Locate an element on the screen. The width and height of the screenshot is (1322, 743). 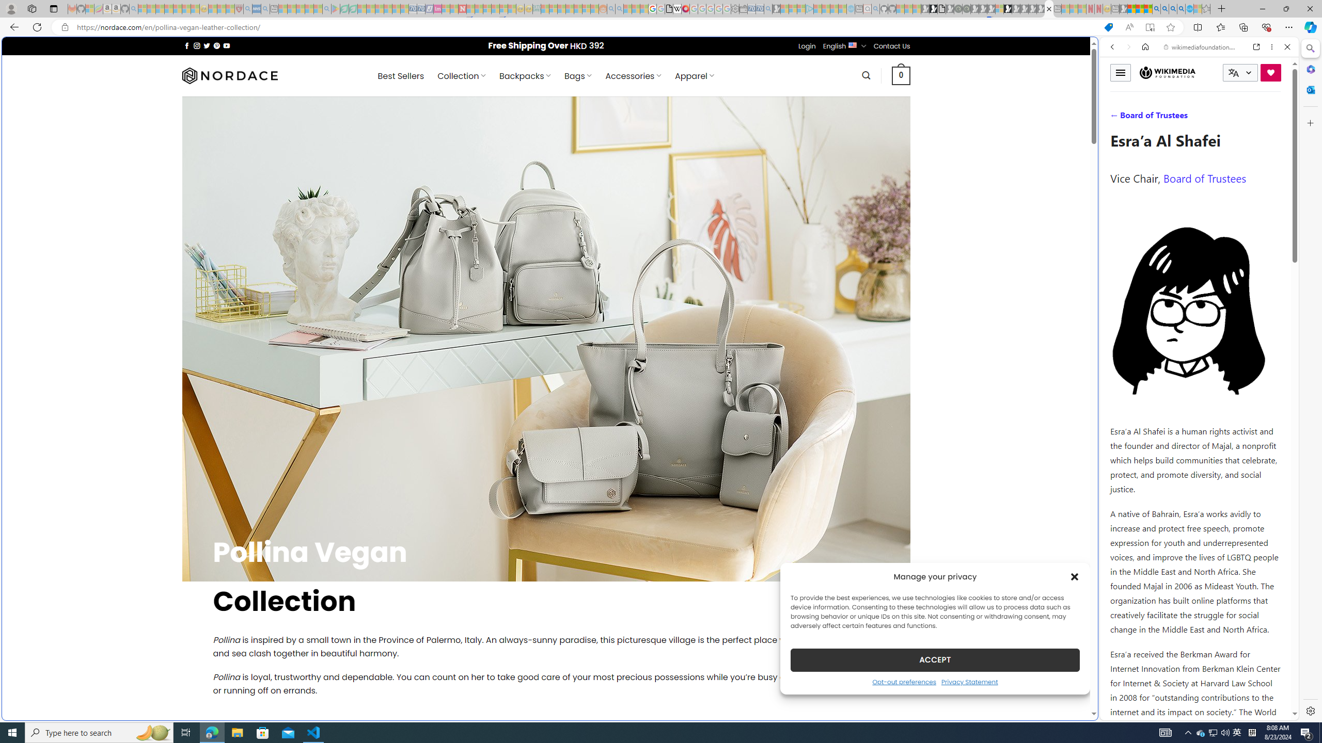
Play Zoo Boom in your browser | Games from Microsoft Start is located at coordinates (933, 9).